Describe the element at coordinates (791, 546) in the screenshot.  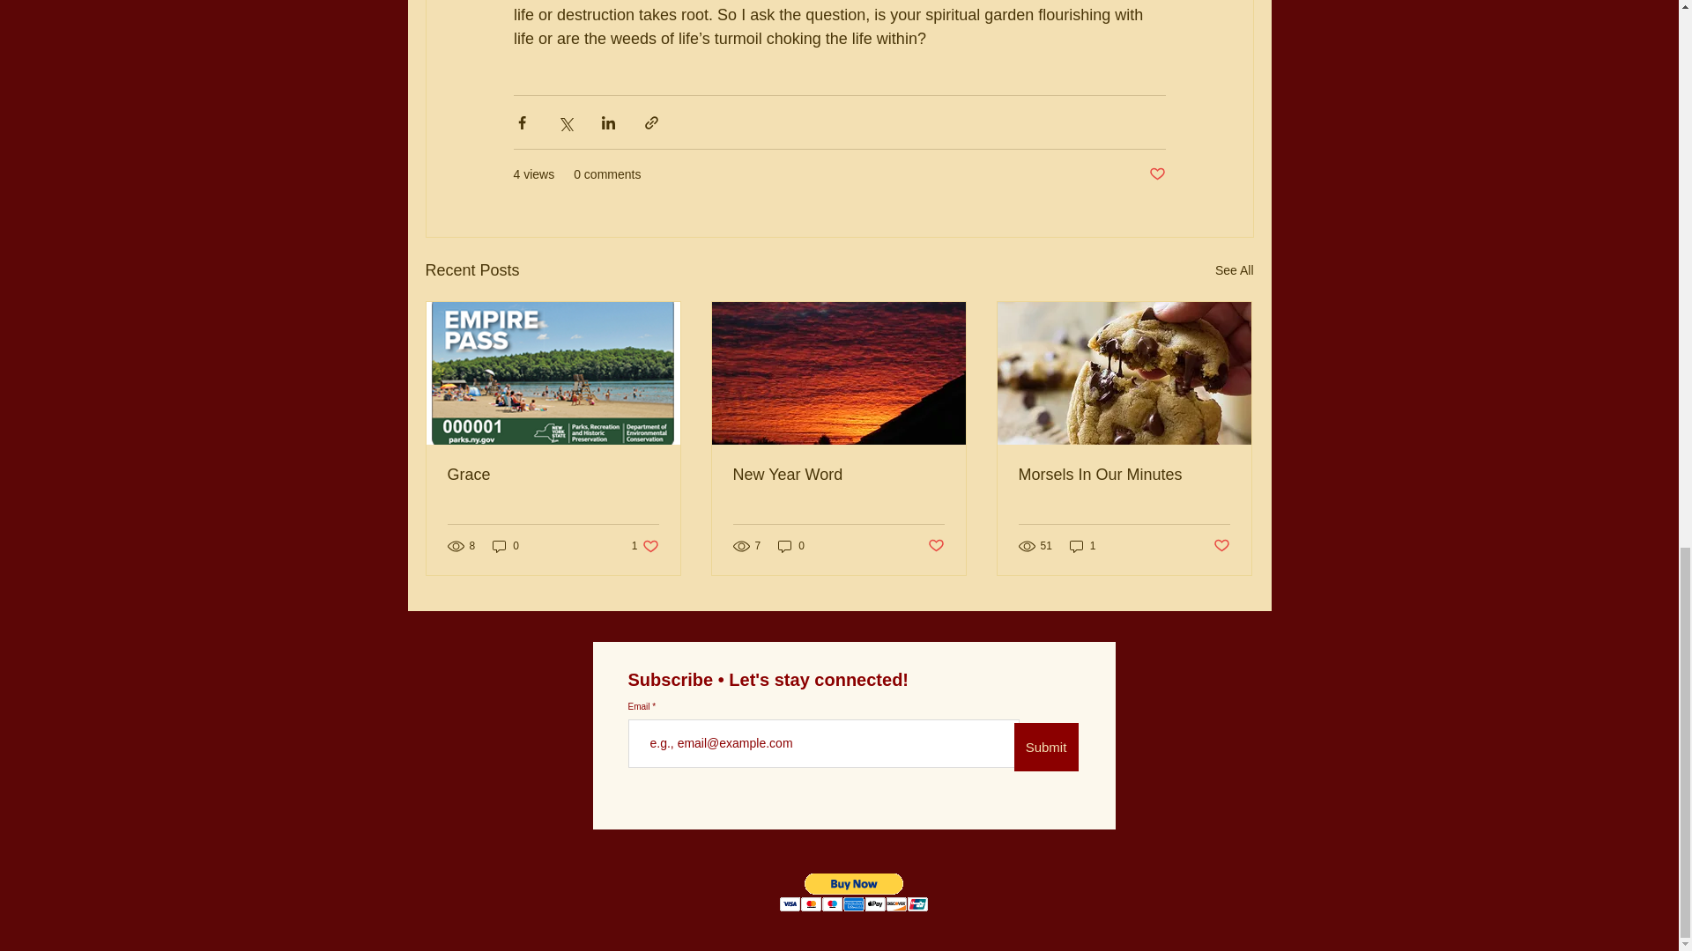
I see `0` at that location.